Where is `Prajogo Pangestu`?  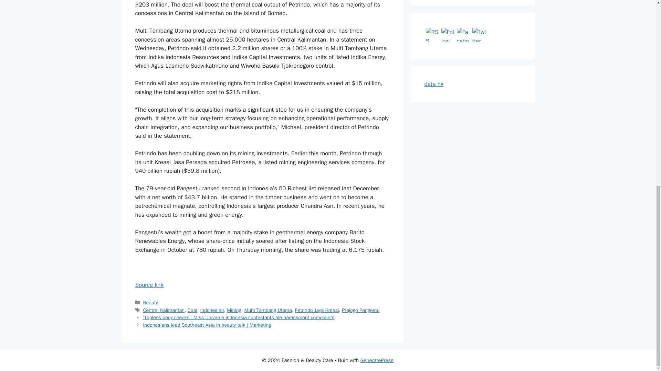 Prajogo Pangestu is located at coordinates (360, 310).